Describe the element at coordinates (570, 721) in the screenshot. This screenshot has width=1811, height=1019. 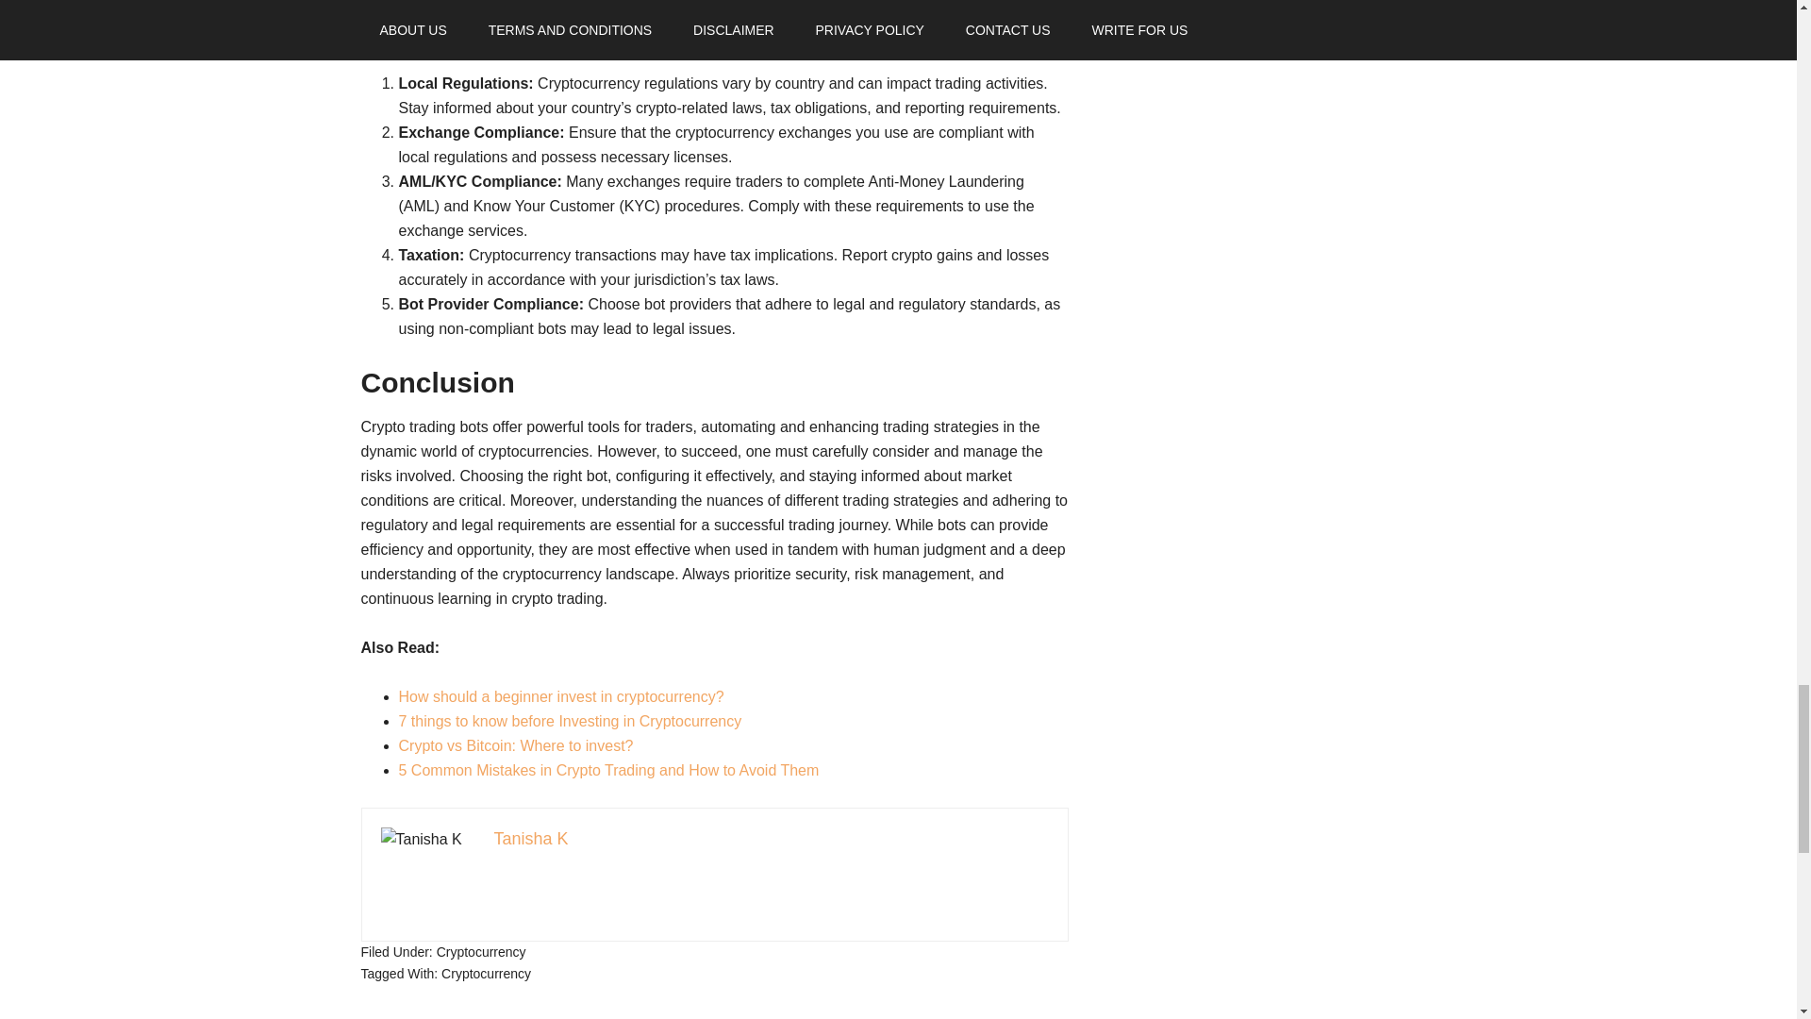
I see `7 things to know before Investing in Cryptocurrency` at that location.